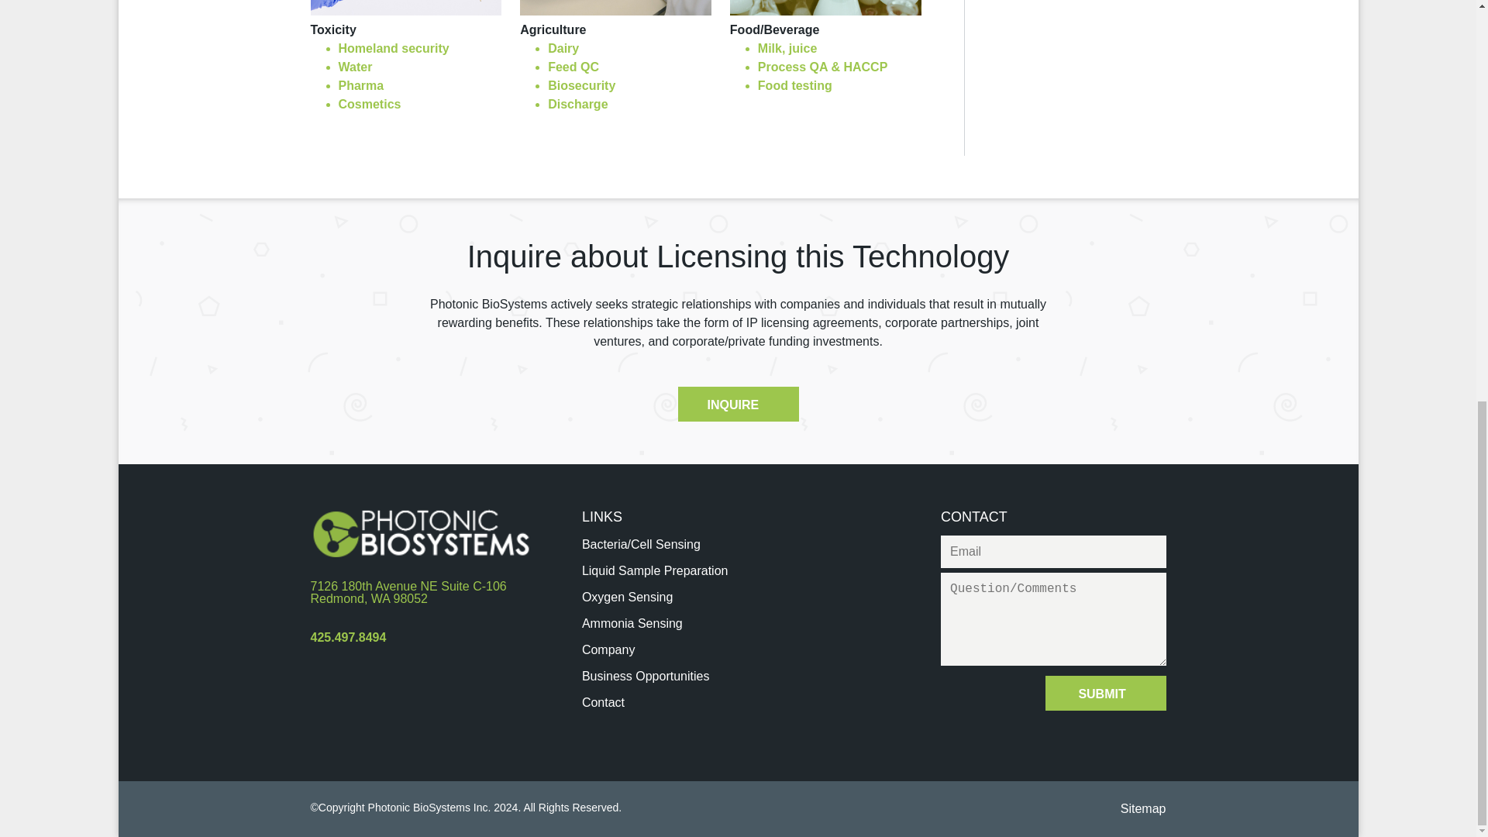 The image size is (1488, 837). What do you see at coordinates (608, 649) in the screenshot?
I see `Oxygen Sensing` at bounding box center [608, 649].